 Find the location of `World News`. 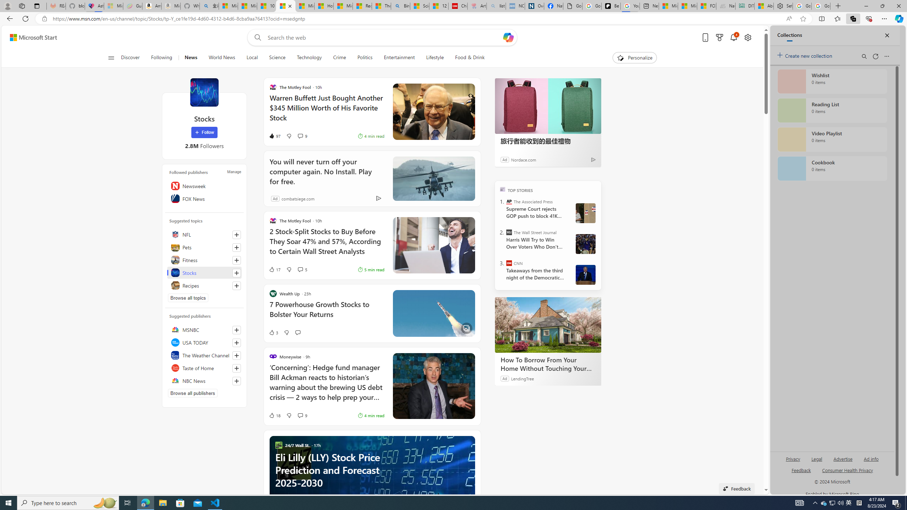

World News is located at coordinates (222, 58).